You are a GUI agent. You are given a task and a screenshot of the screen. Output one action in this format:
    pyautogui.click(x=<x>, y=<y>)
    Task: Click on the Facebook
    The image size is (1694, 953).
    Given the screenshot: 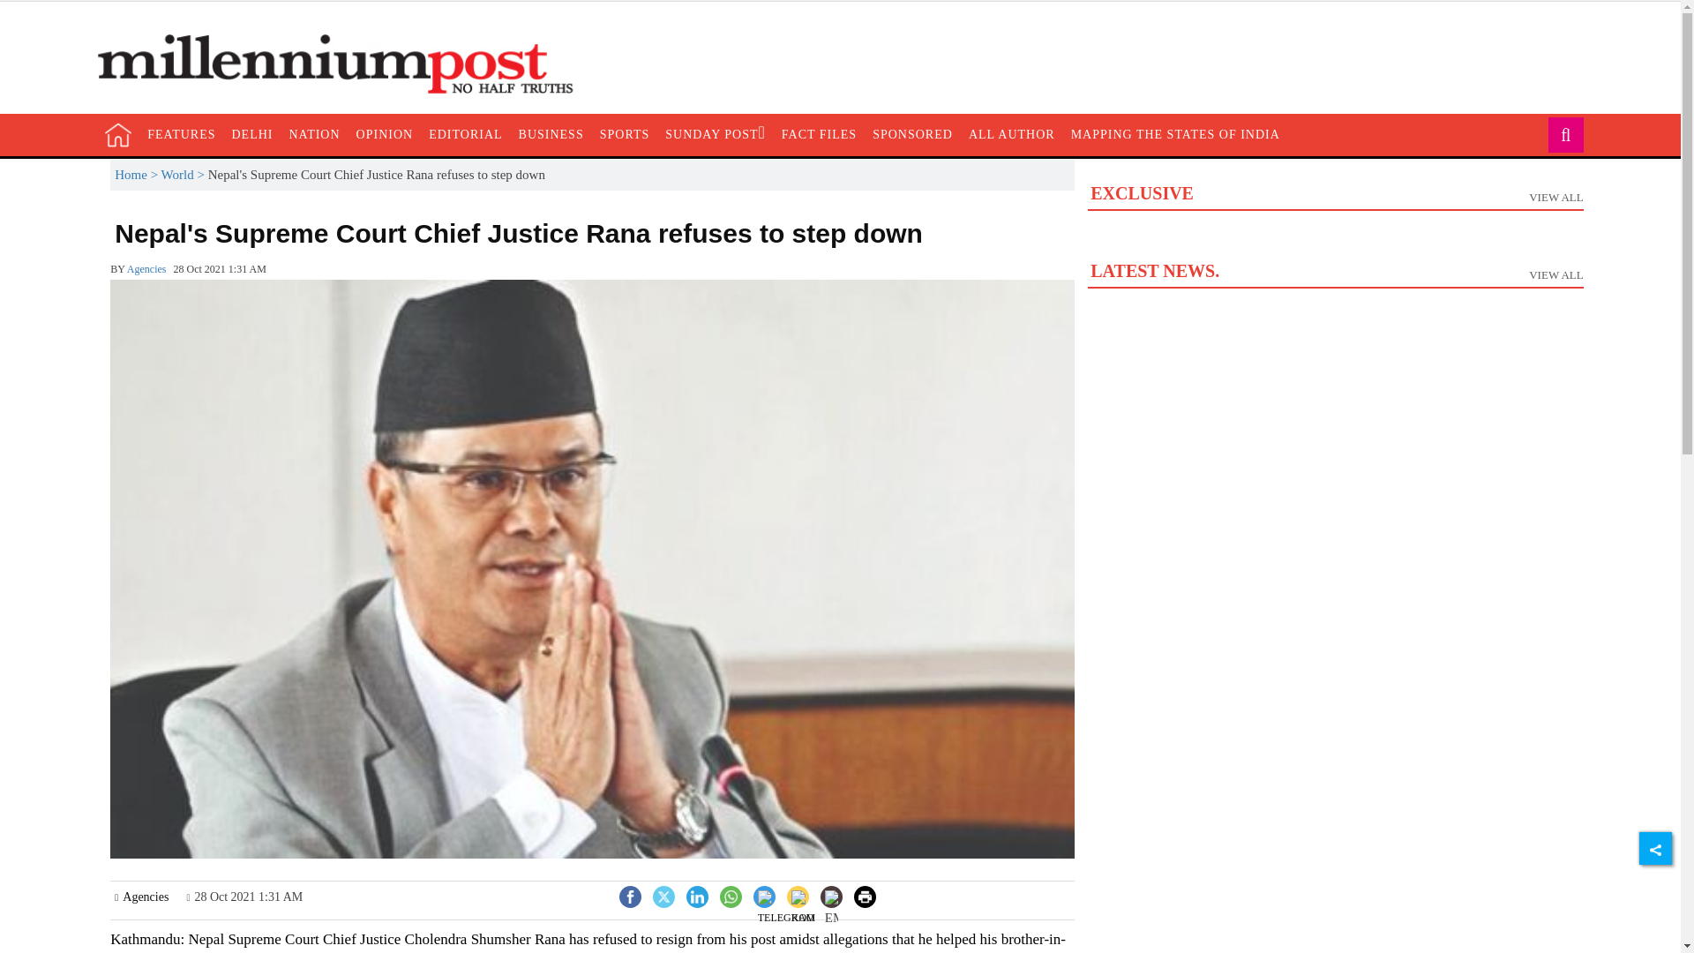 What is the action you would take?
    pyautogui.click(x=252, y=134)
    